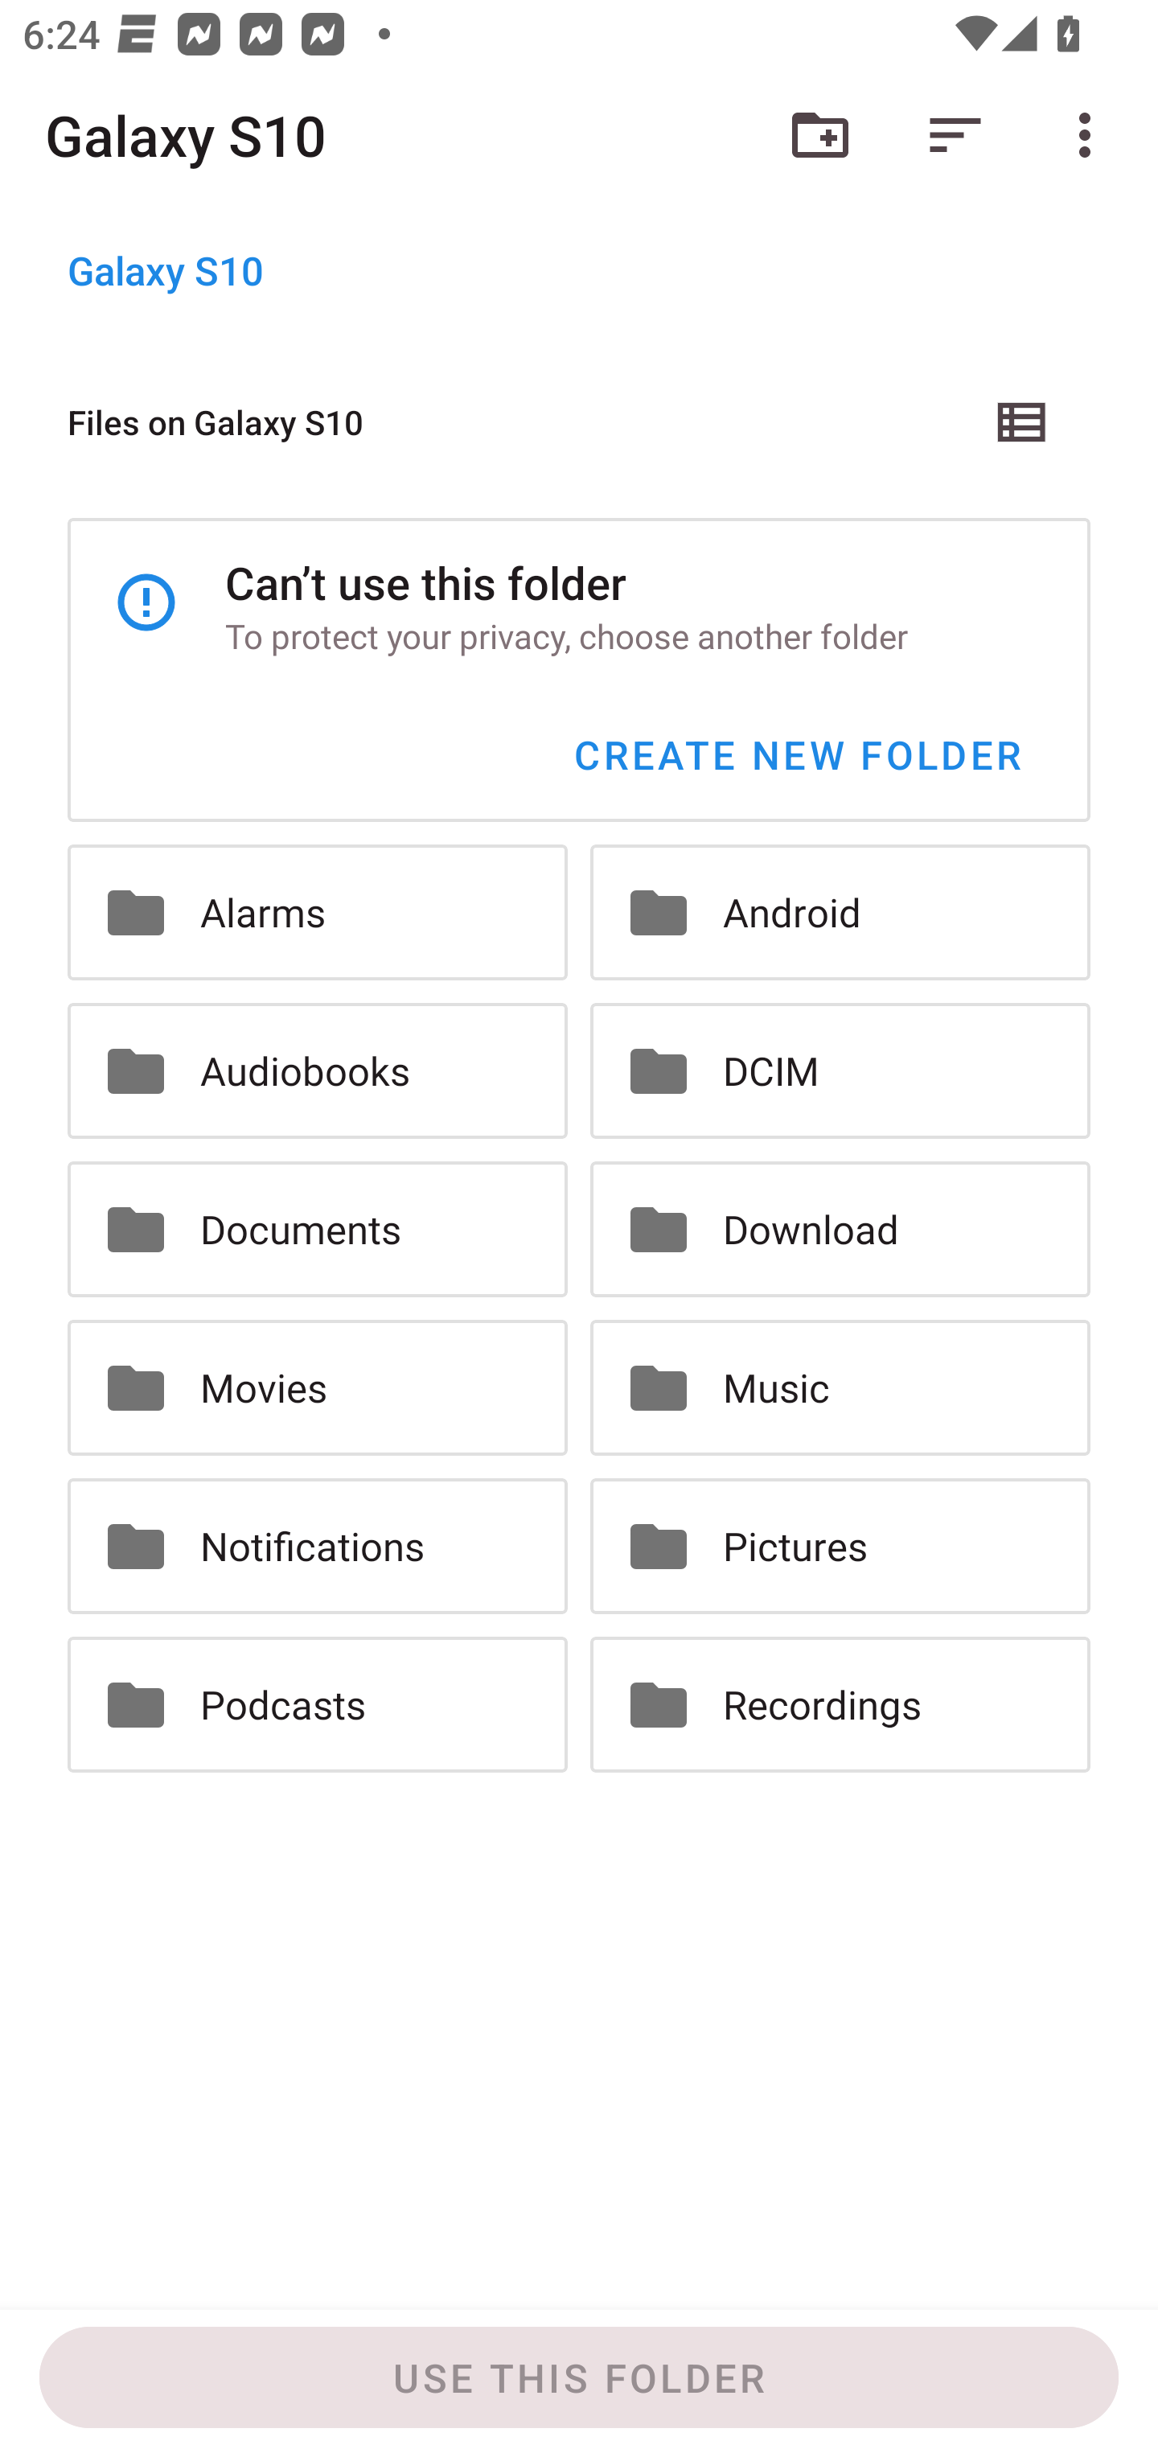  What do you see at coordinates (840, 1230) in the screenshot?
I see `Download` at bounding box center [840, 1230].